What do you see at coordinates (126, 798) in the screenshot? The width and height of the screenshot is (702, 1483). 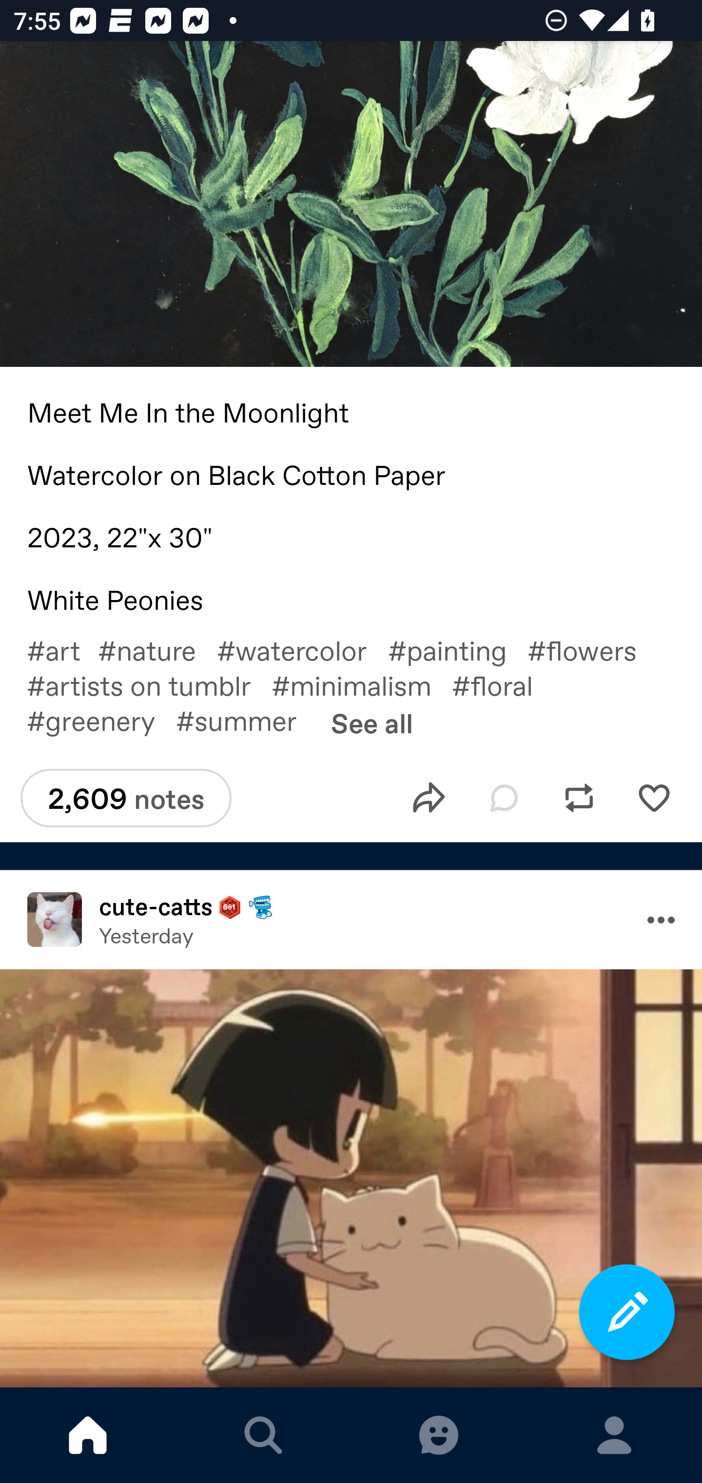 I see `2,609 notes` at bounding box center [126, 798].